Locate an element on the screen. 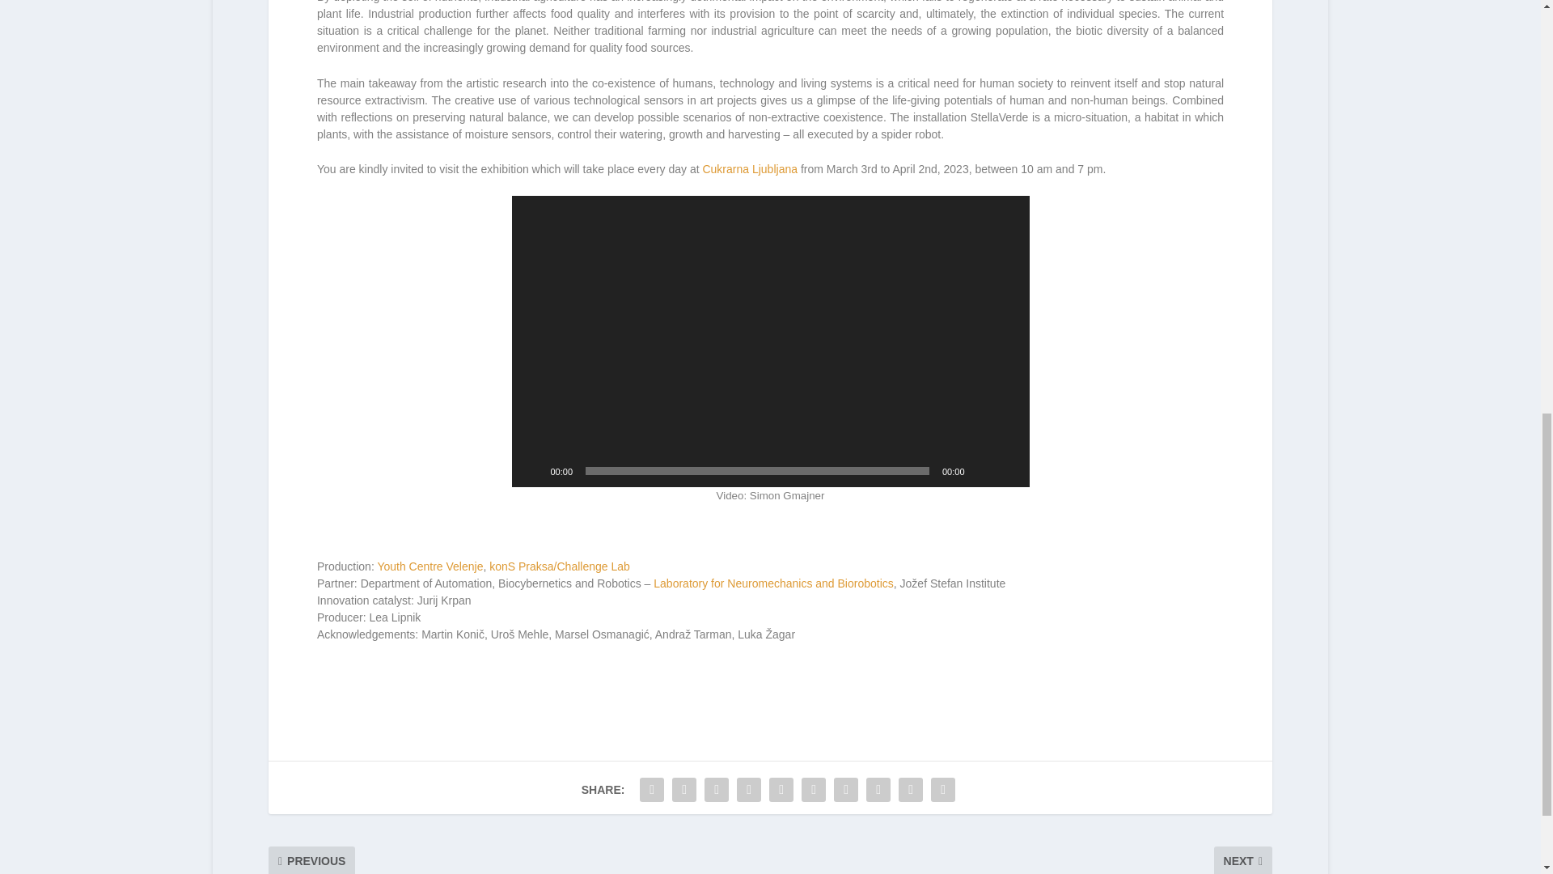 The height and width of the screenshot is (874, 1553). Play is located at coordinates (532, 471).